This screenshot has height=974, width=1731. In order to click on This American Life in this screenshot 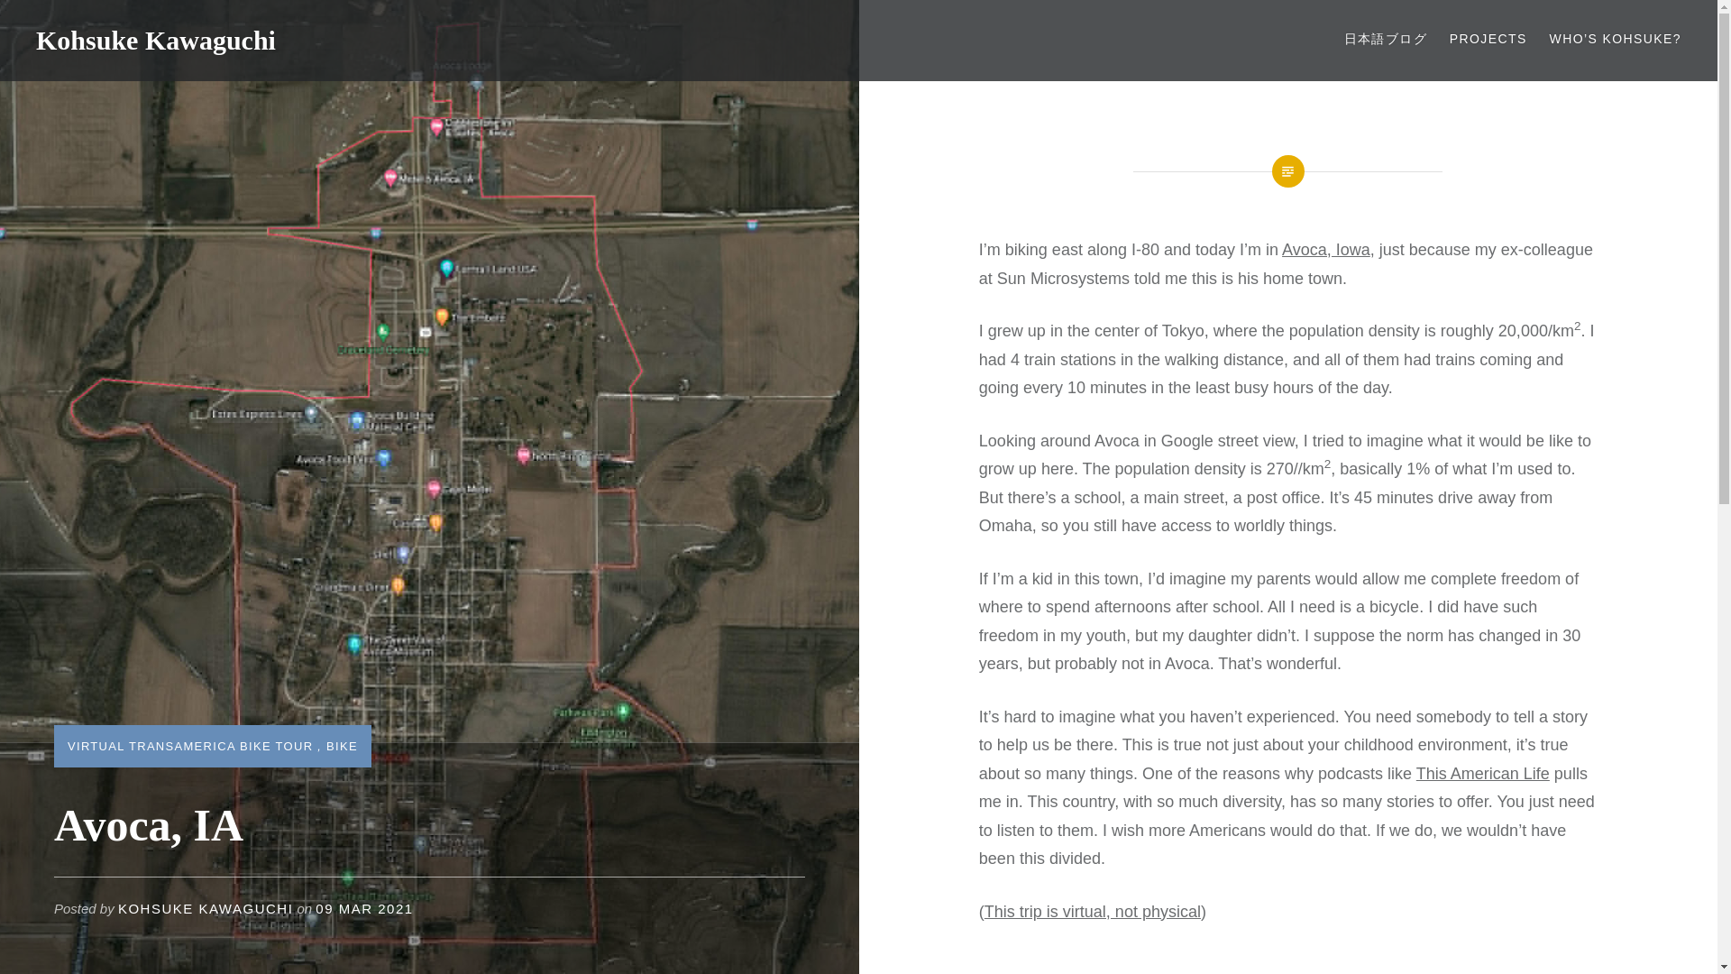, I will do `click(1482, 774)`.